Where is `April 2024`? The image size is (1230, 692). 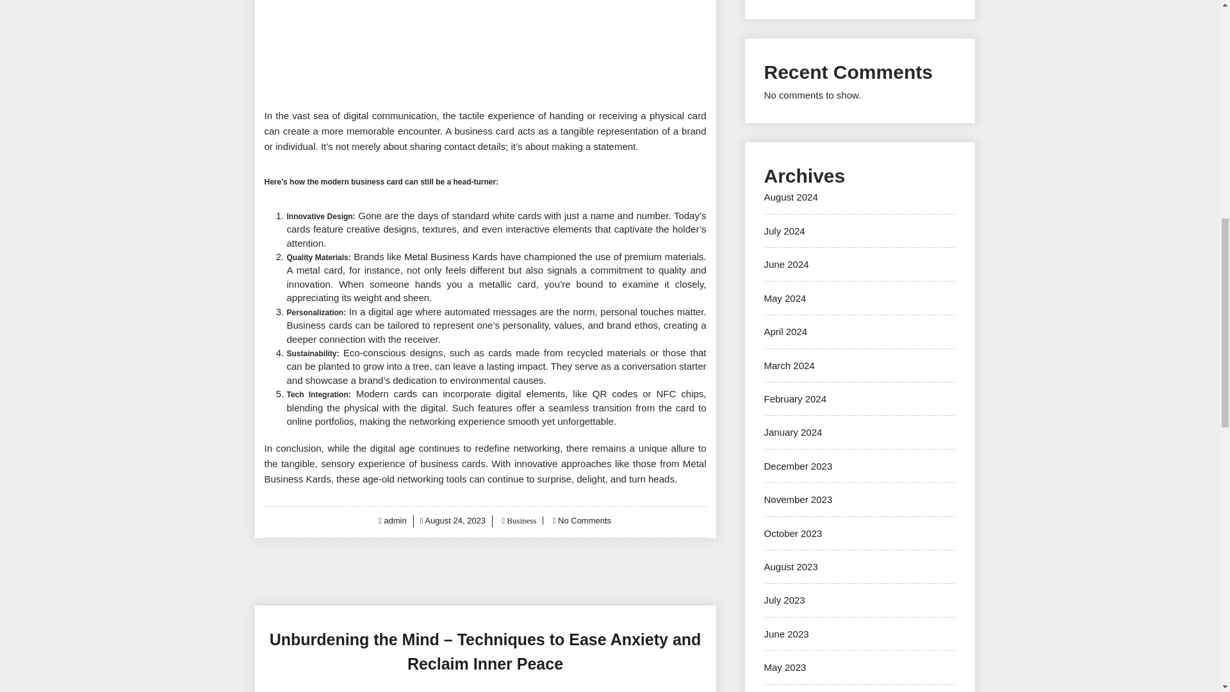 April 2024 is located at coordinates (785, 331).